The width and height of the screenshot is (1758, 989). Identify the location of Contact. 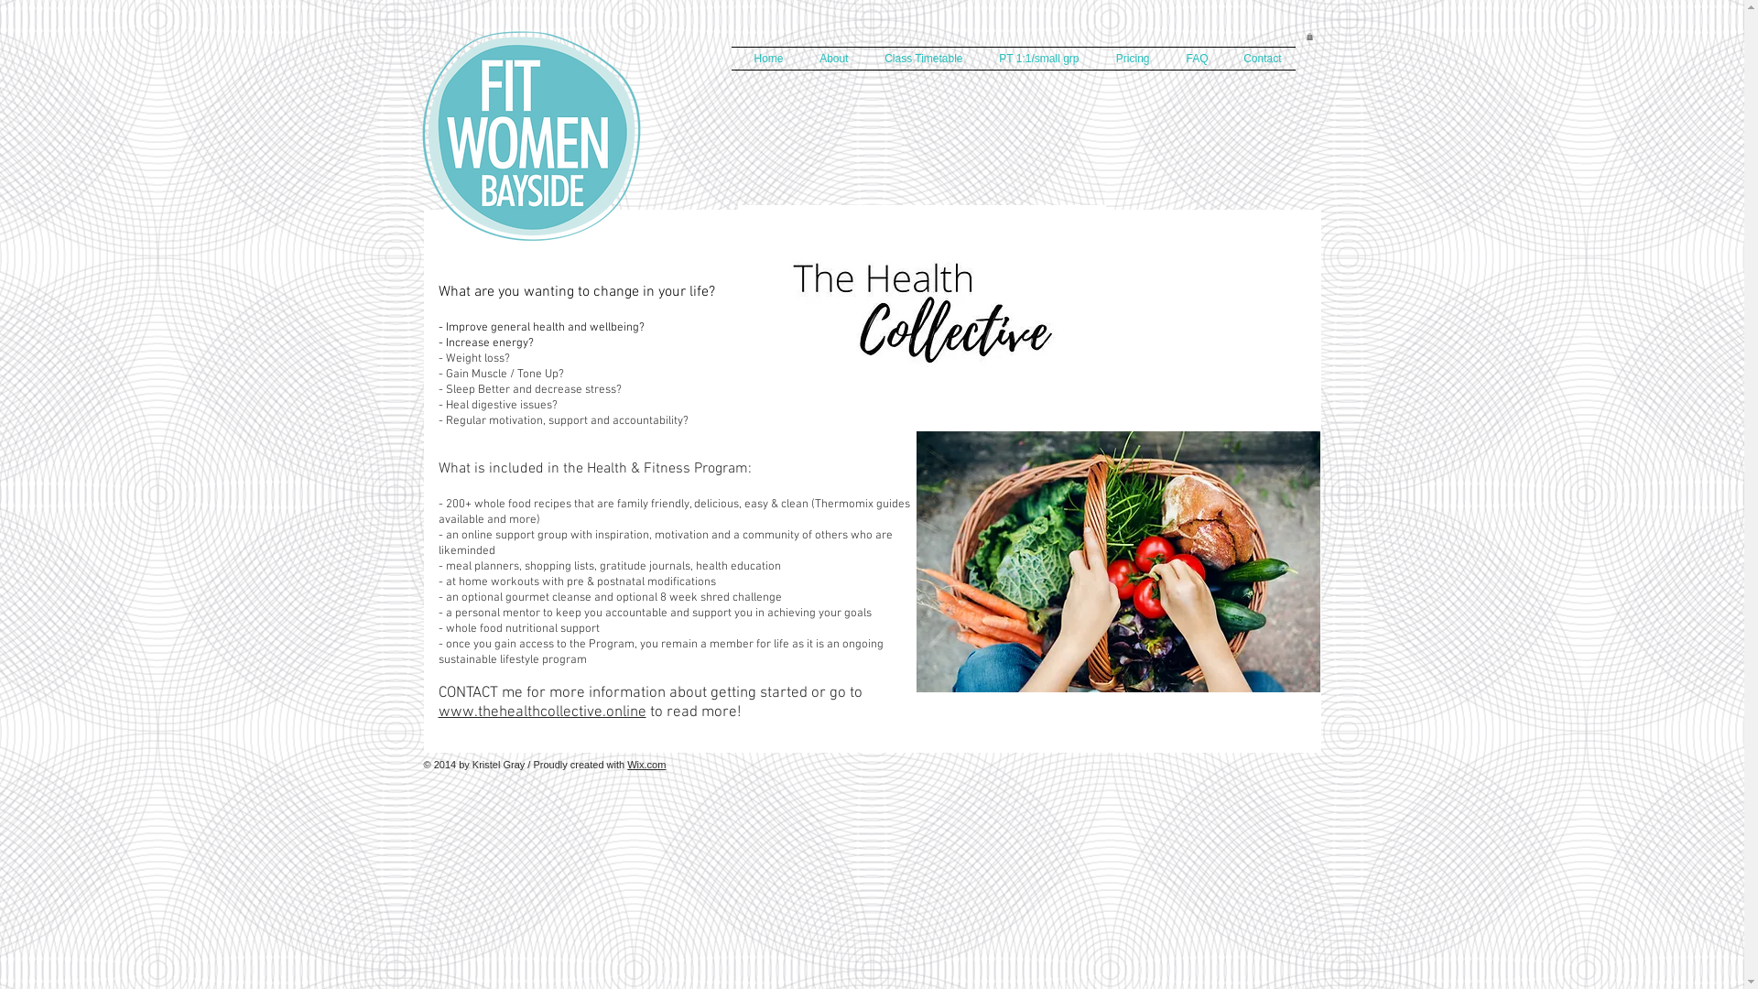
(1258, 59).